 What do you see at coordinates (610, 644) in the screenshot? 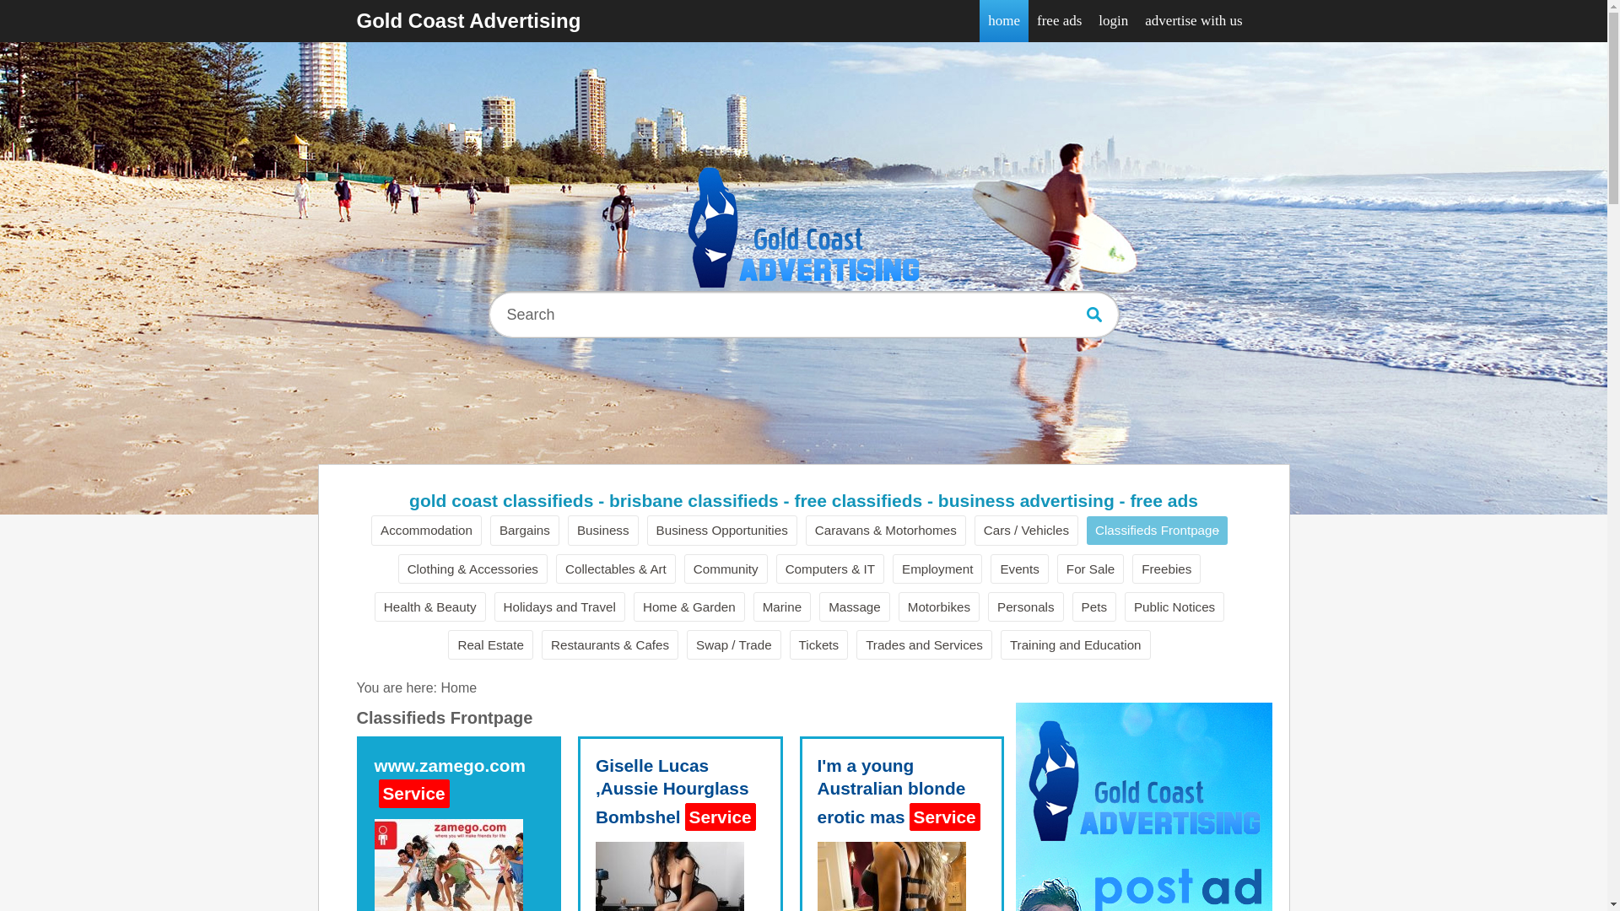
I see `Restaurants & Cafes` at bounding box center [610, 644].